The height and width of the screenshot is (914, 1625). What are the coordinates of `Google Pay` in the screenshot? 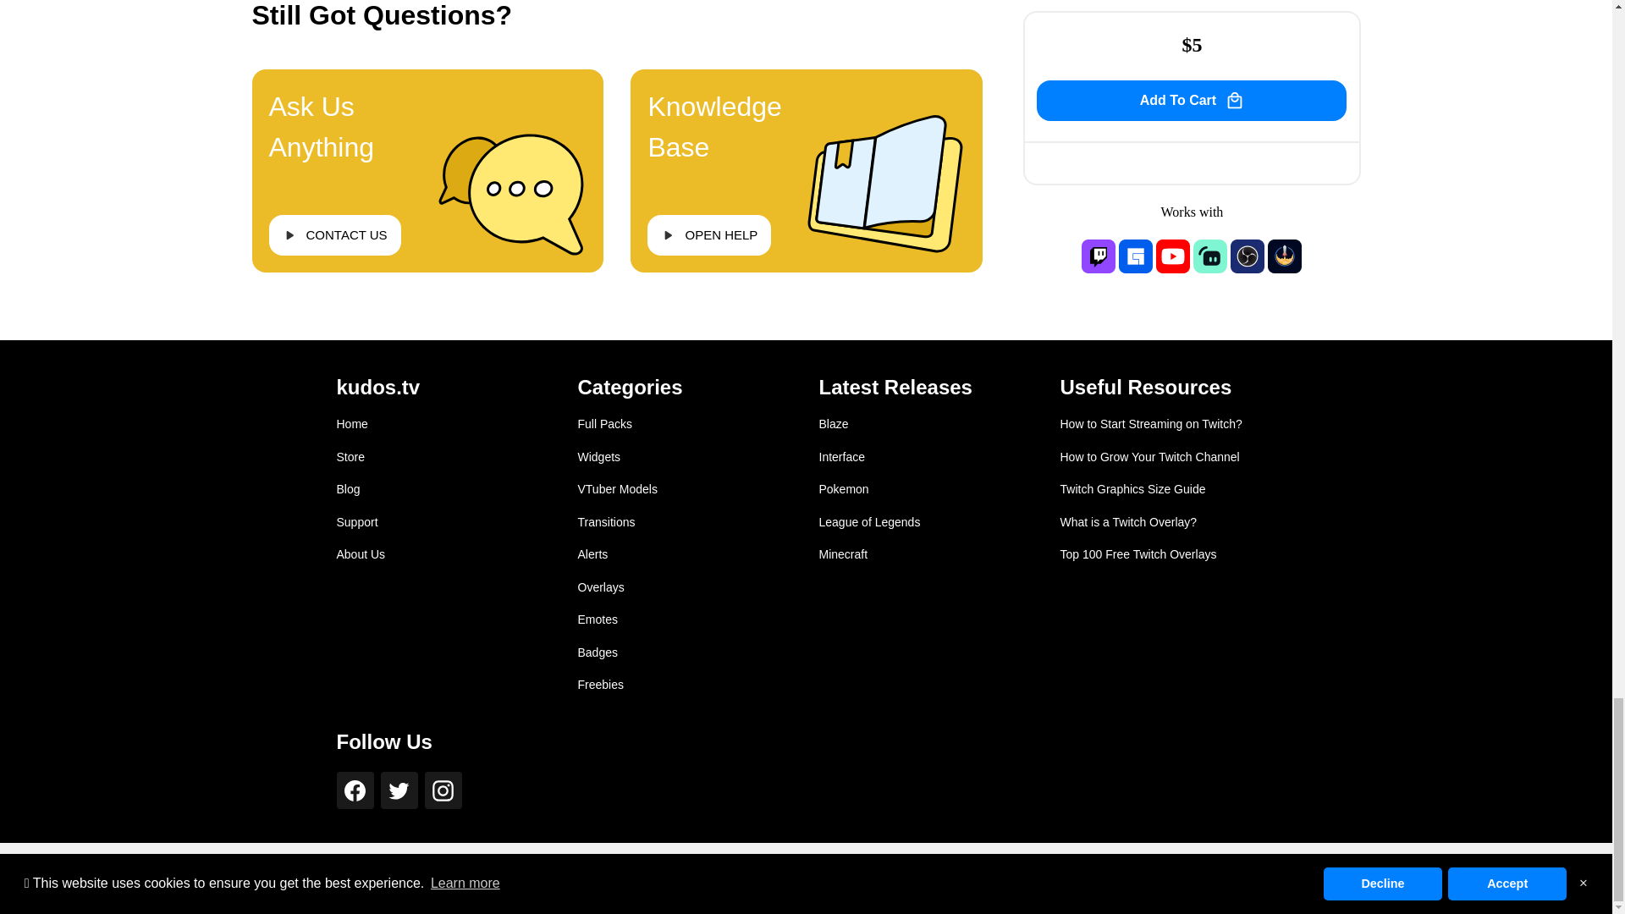 It's located at (388, 878).